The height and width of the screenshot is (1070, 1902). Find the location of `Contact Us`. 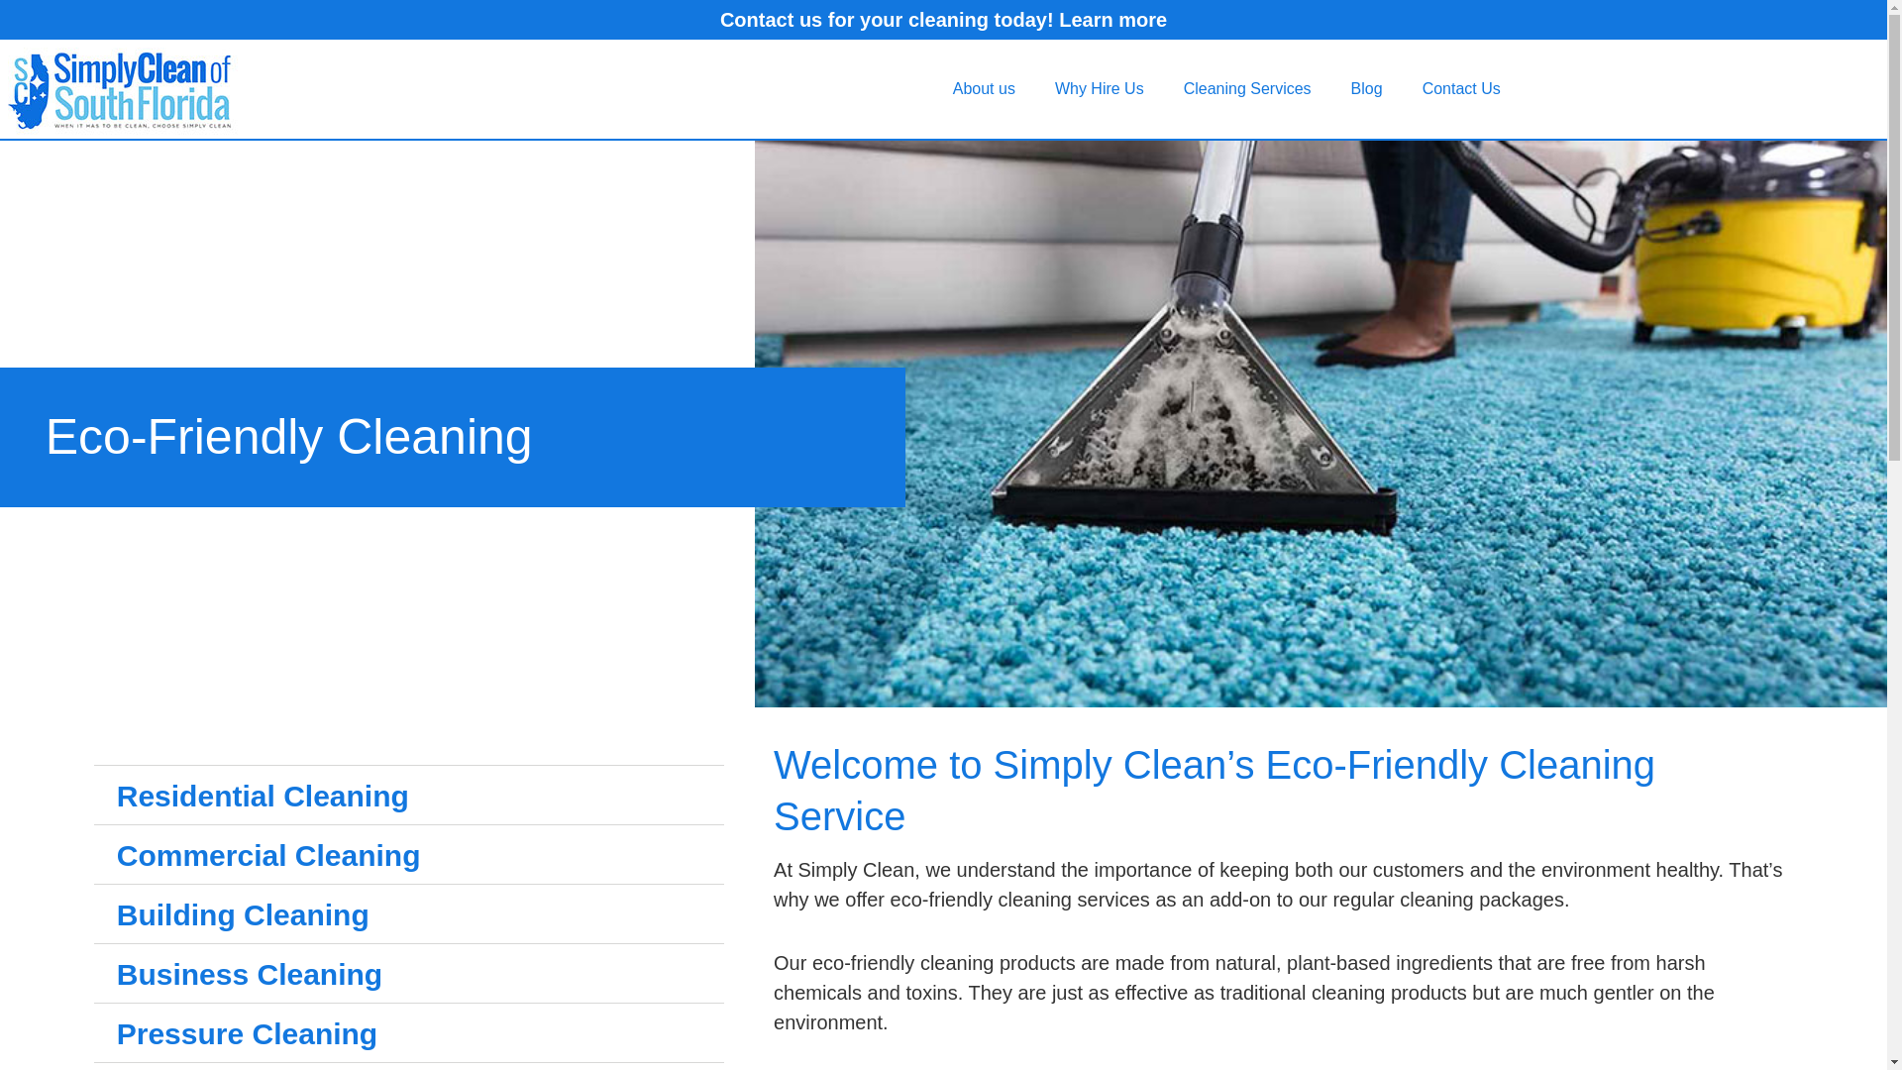

Contact Us is located at coordinates (1461, 89).